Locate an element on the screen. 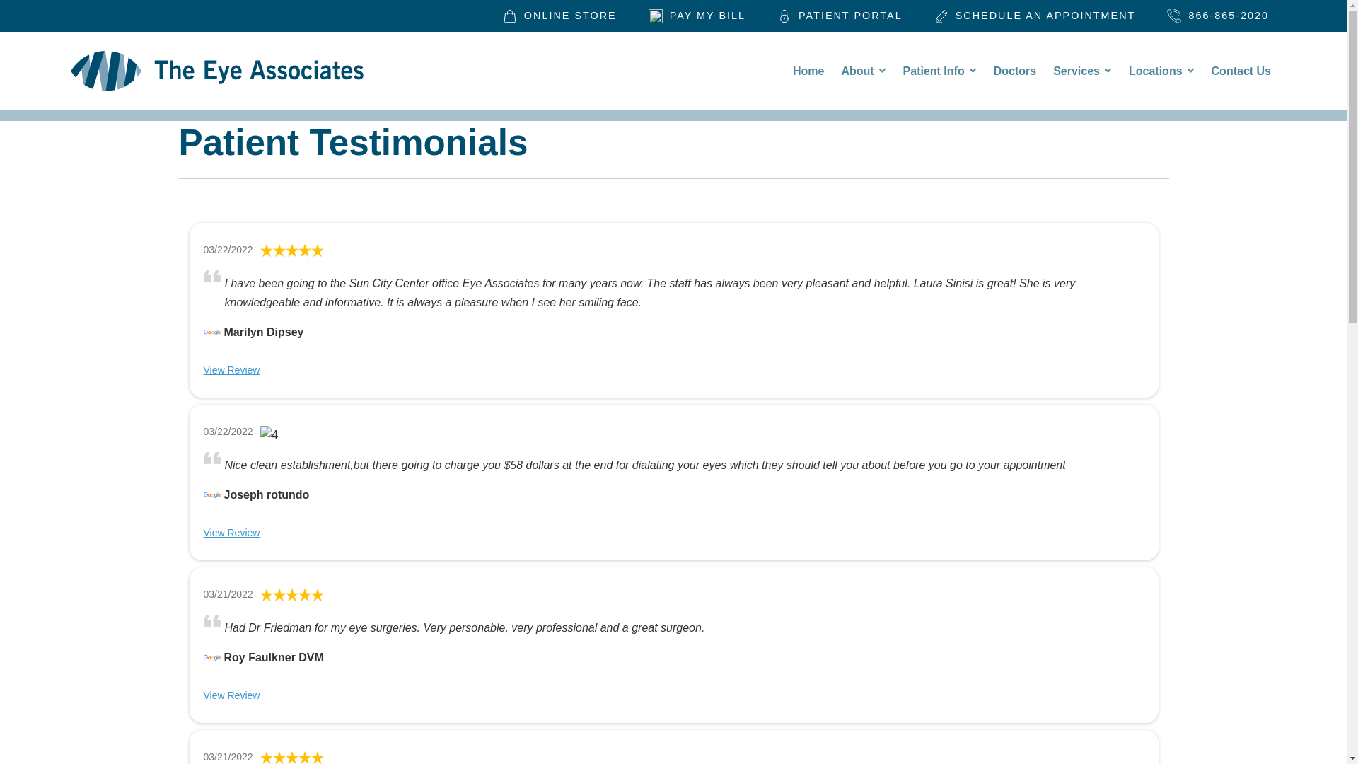 The image size is (1358, 764). 866-865-2020 is located at coordinates (1218, 16).